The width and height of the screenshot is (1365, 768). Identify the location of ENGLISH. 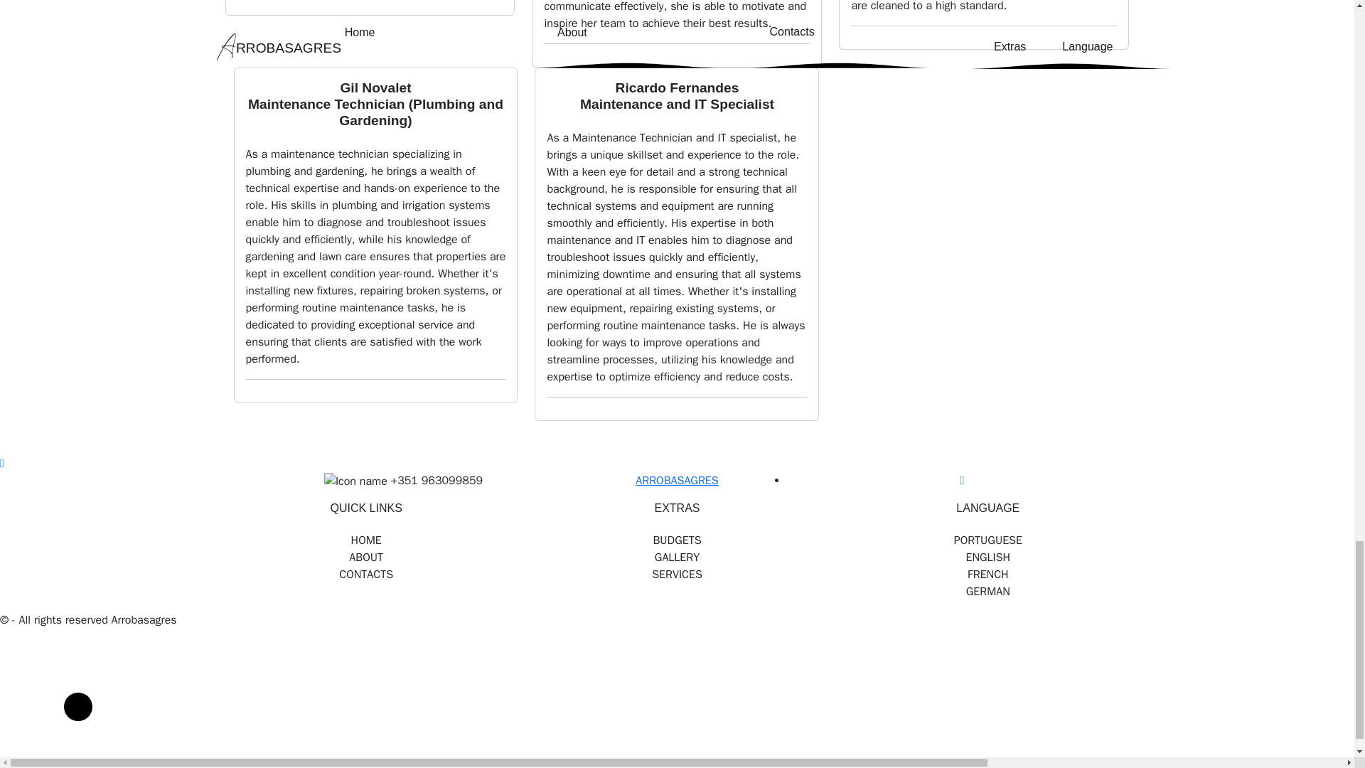
(987, 558).